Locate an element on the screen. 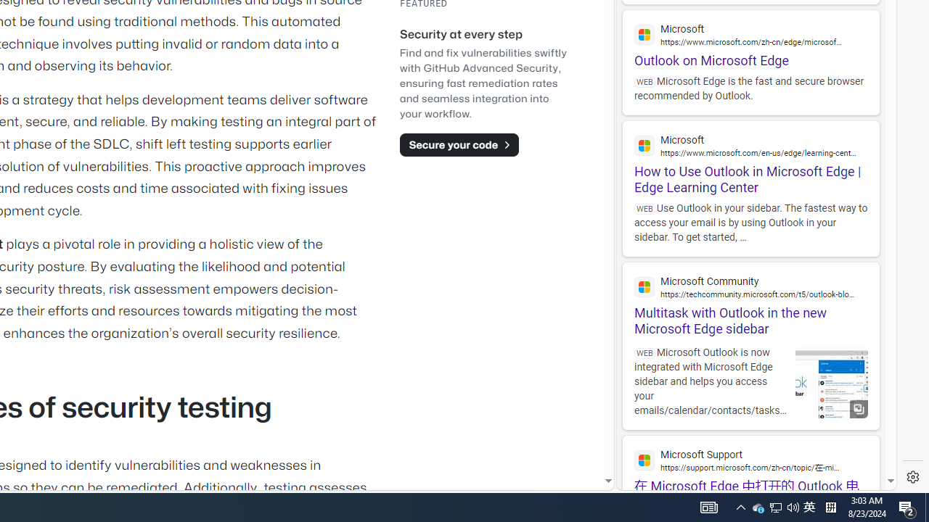 The height and width of the screenshot is (522, 929). Secure your code is located at coordinates (459, 144).